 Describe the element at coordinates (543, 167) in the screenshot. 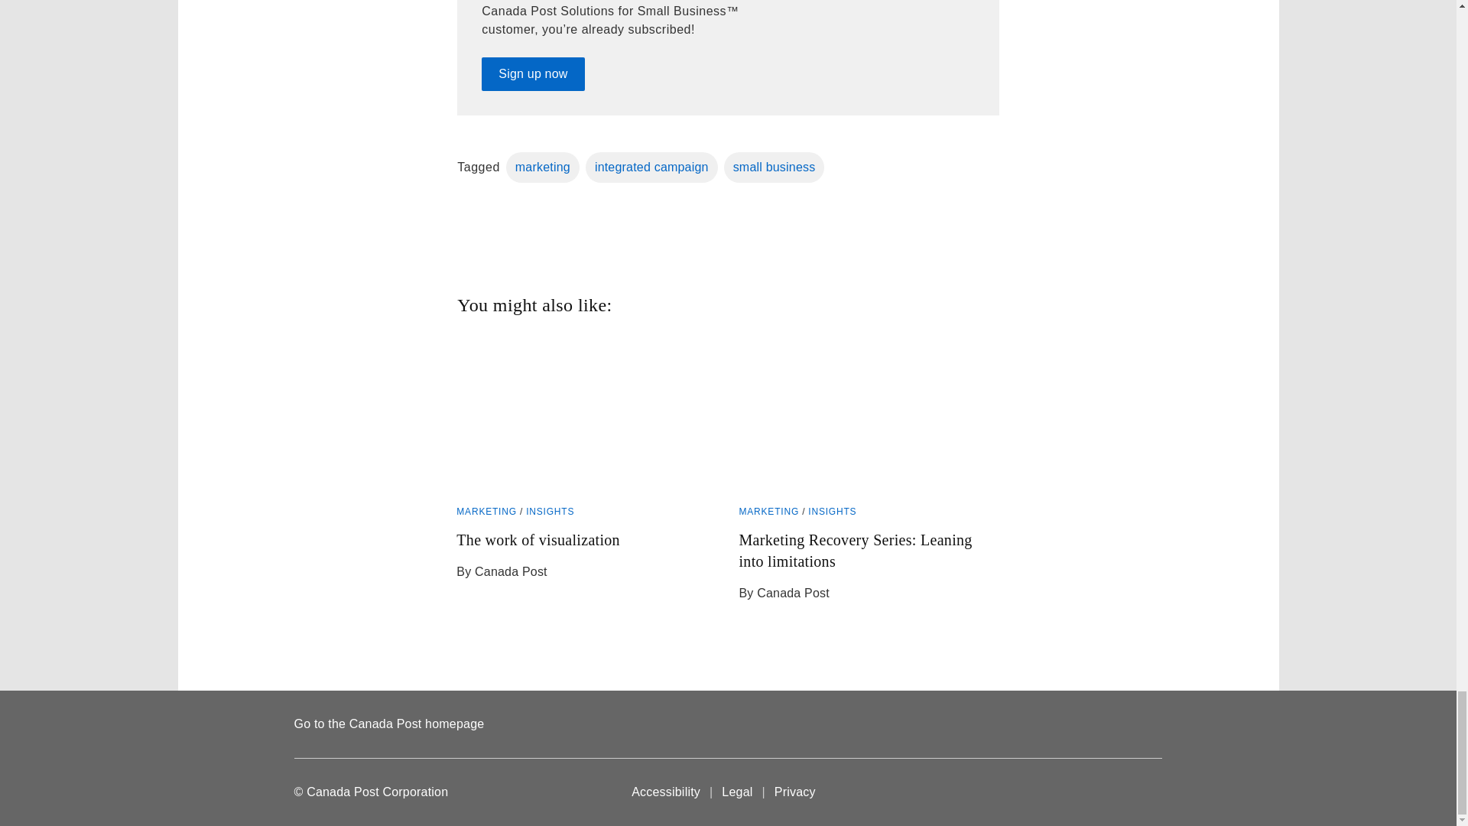

I see `INSIGHTS` at that location.